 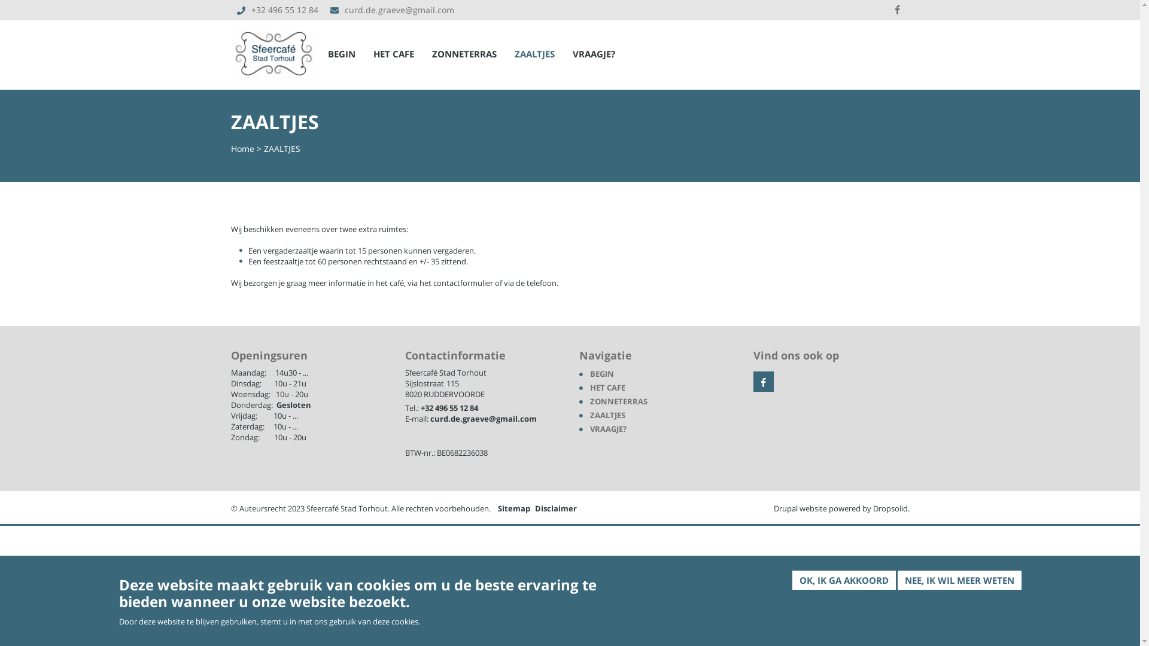 What do you see at coordinates (602, 374) in the screenshot?
I see `BEGIN` at bounding box center [602, 374].